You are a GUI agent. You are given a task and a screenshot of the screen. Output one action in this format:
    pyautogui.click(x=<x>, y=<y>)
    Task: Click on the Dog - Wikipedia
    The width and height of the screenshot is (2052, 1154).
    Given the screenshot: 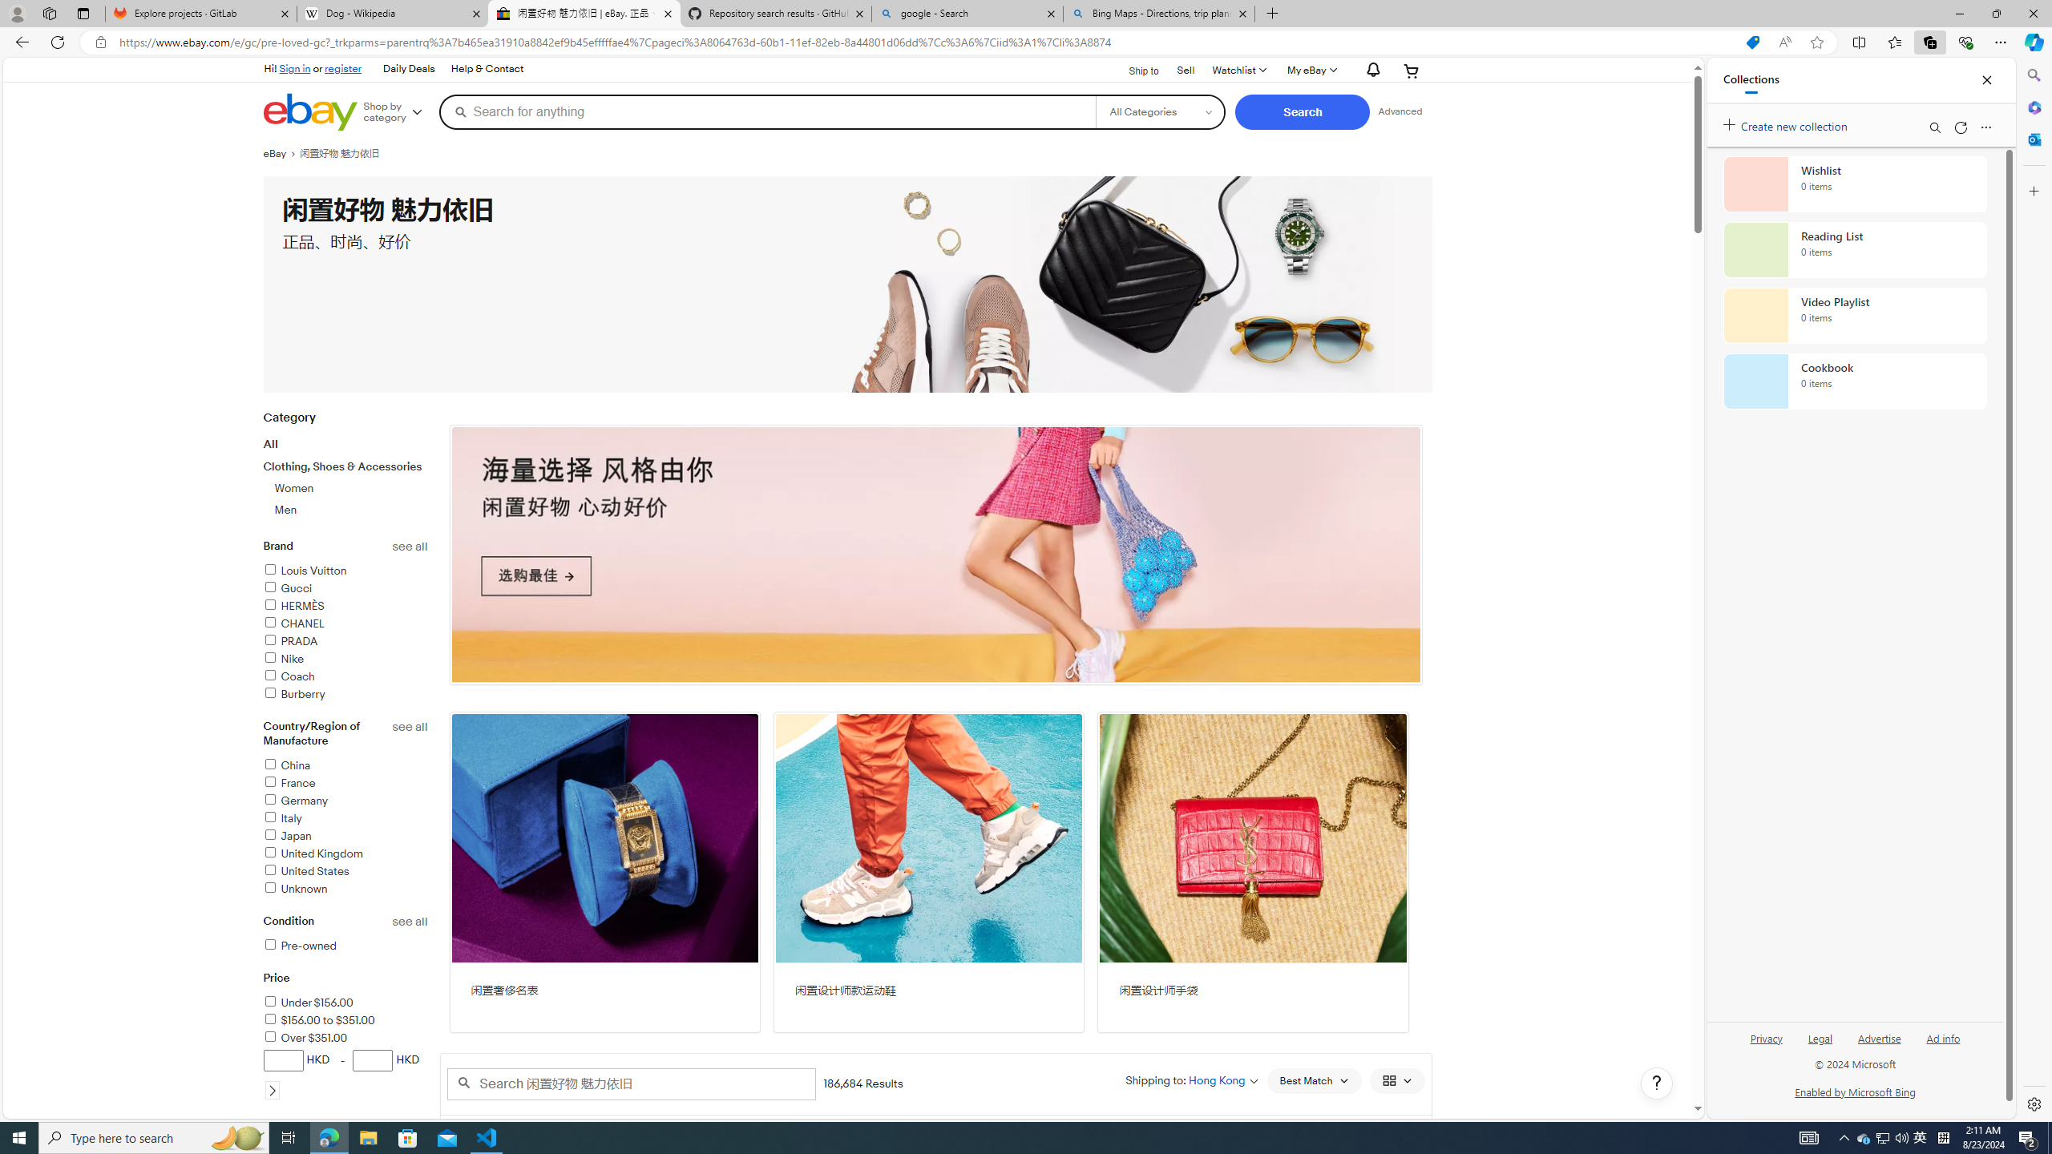 What is the action you would take?
    pyautogui.click(x=391, y=14)
    